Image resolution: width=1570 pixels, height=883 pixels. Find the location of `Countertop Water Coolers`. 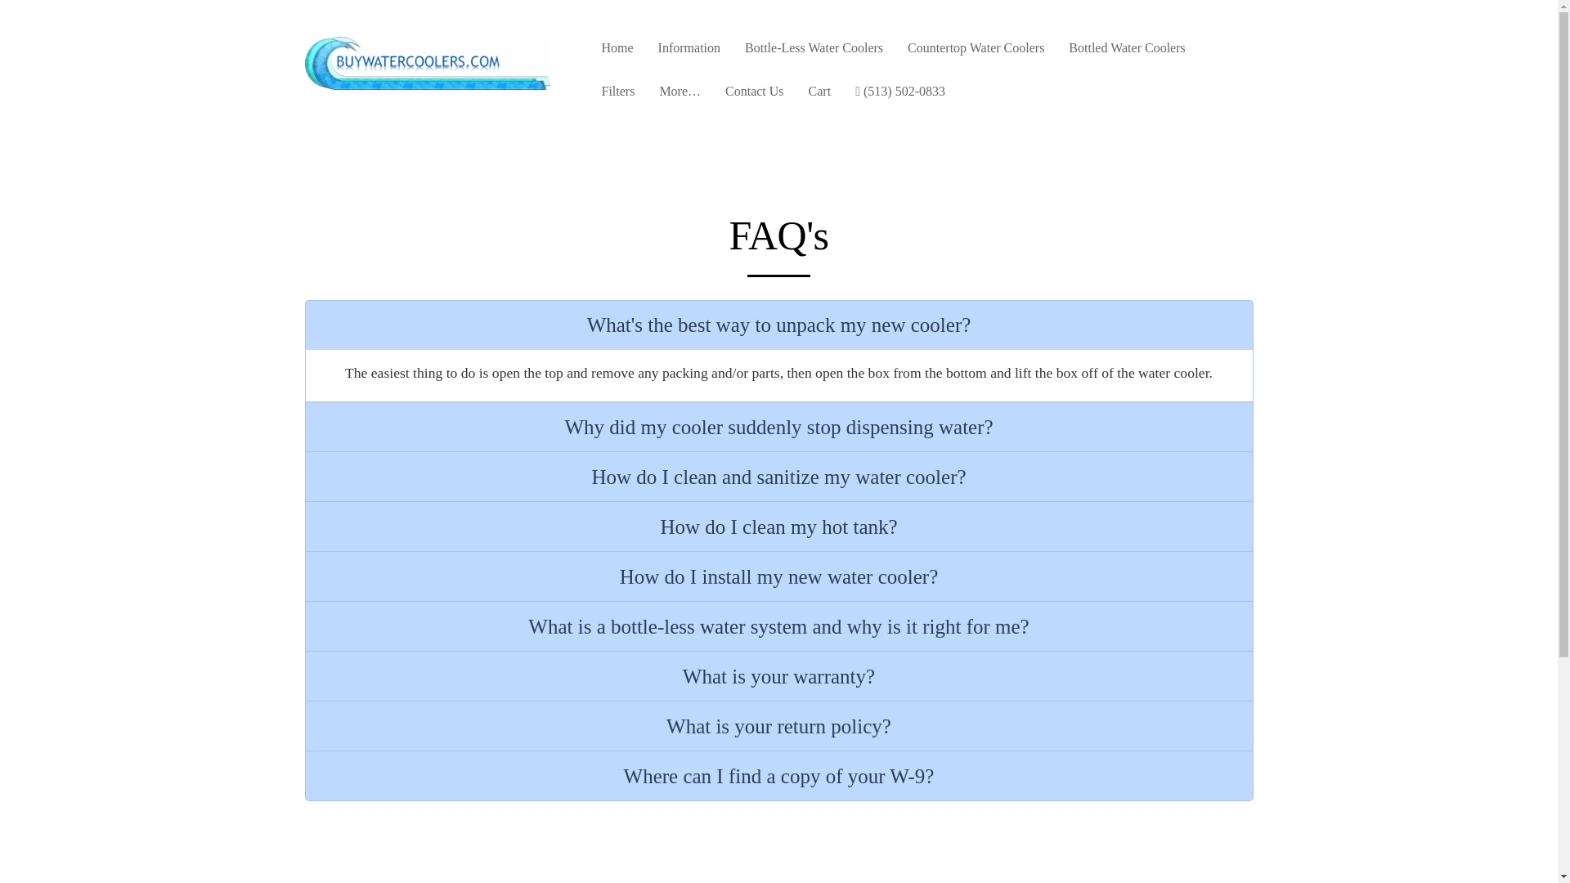

Countertop Water Coolers is located at coordinates (976, 54).